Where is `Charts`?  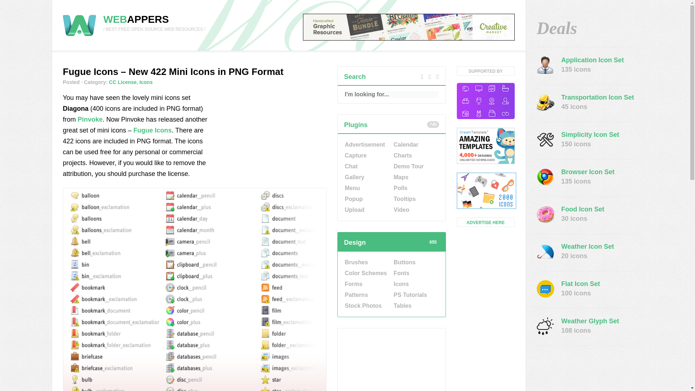 Charts is located at coordinates (416, 155).